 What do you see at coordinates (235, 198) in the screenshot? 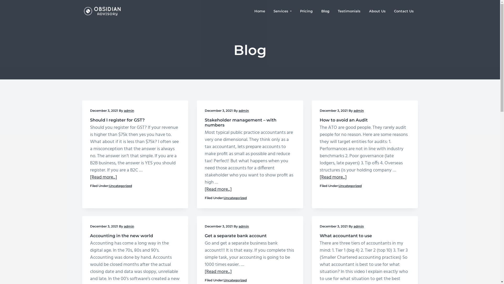
I see `Uncategorized` at bounding box center [235, 198].